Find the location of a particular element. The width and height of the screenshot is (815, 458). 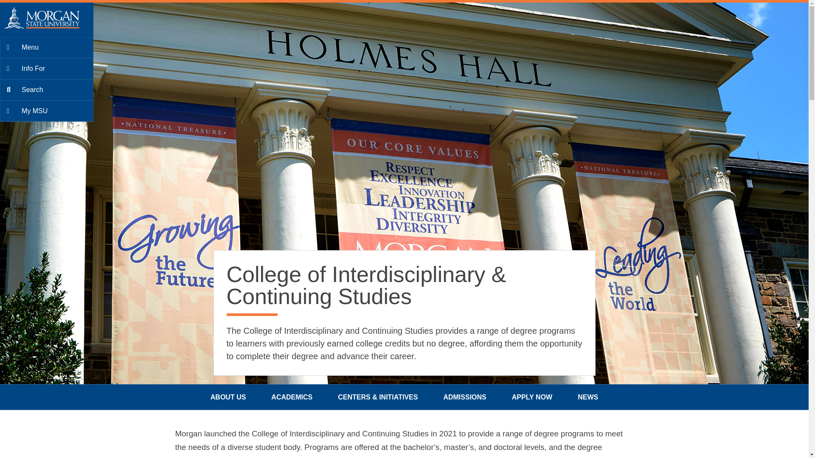

My MSU is located at coordinates (47, 111).